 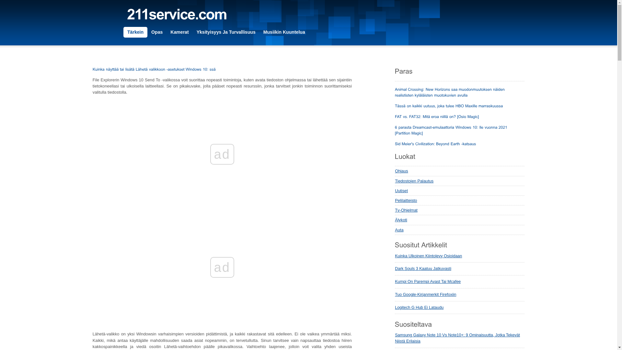 I want to click on Pelilaitteisto, so click(x=460, y=201).